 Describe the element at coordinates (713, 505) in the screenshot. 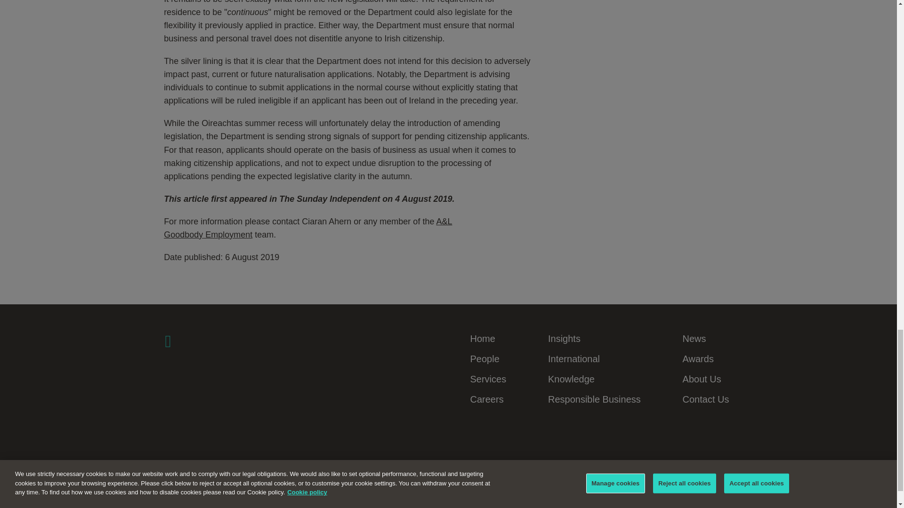

I see `Back to top` at that location.